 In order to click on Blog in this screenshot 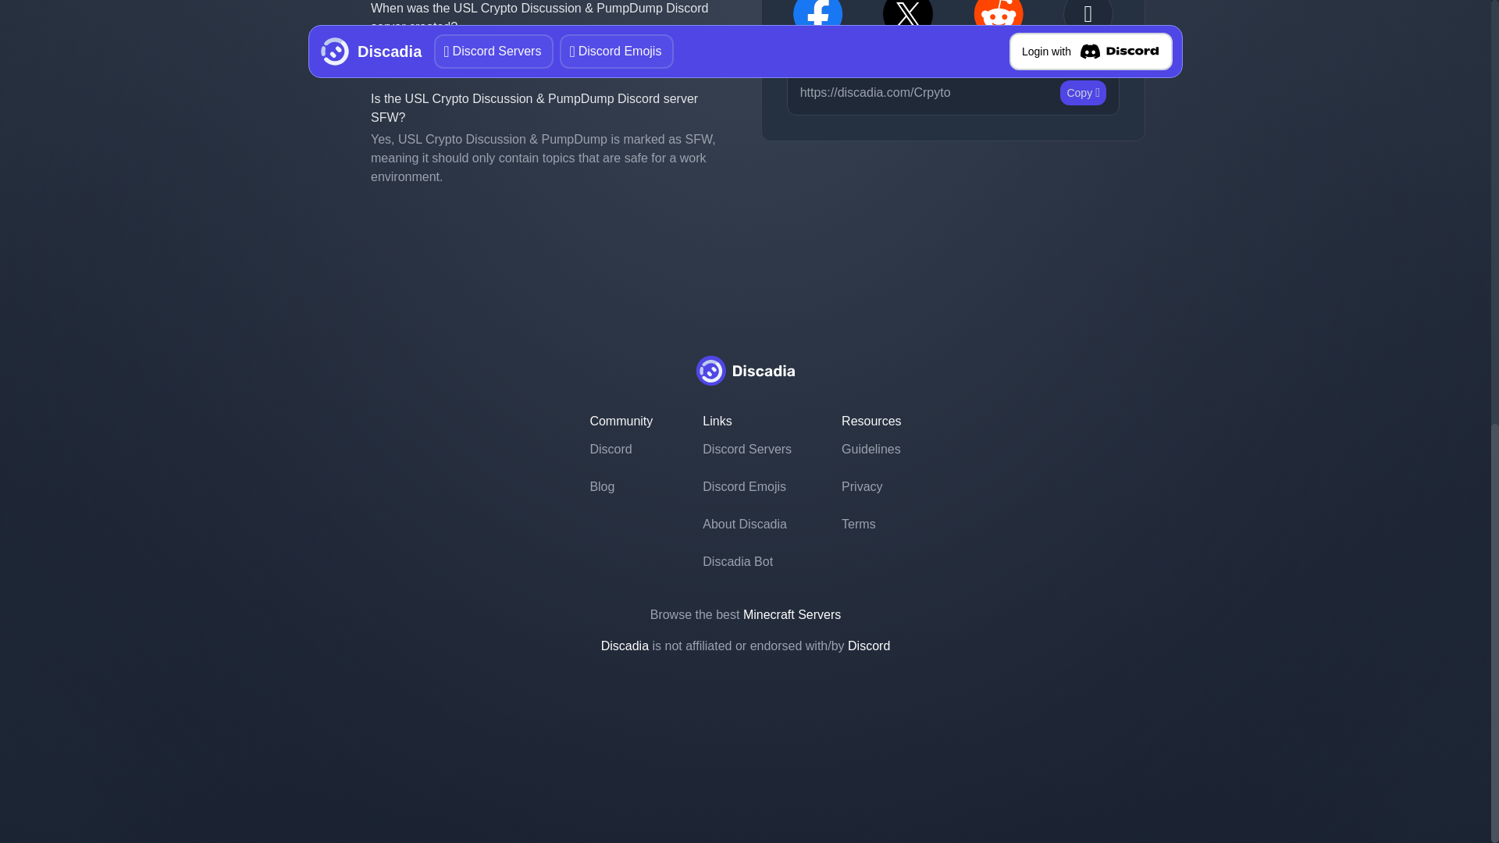, I will do `click(620, 487)`.